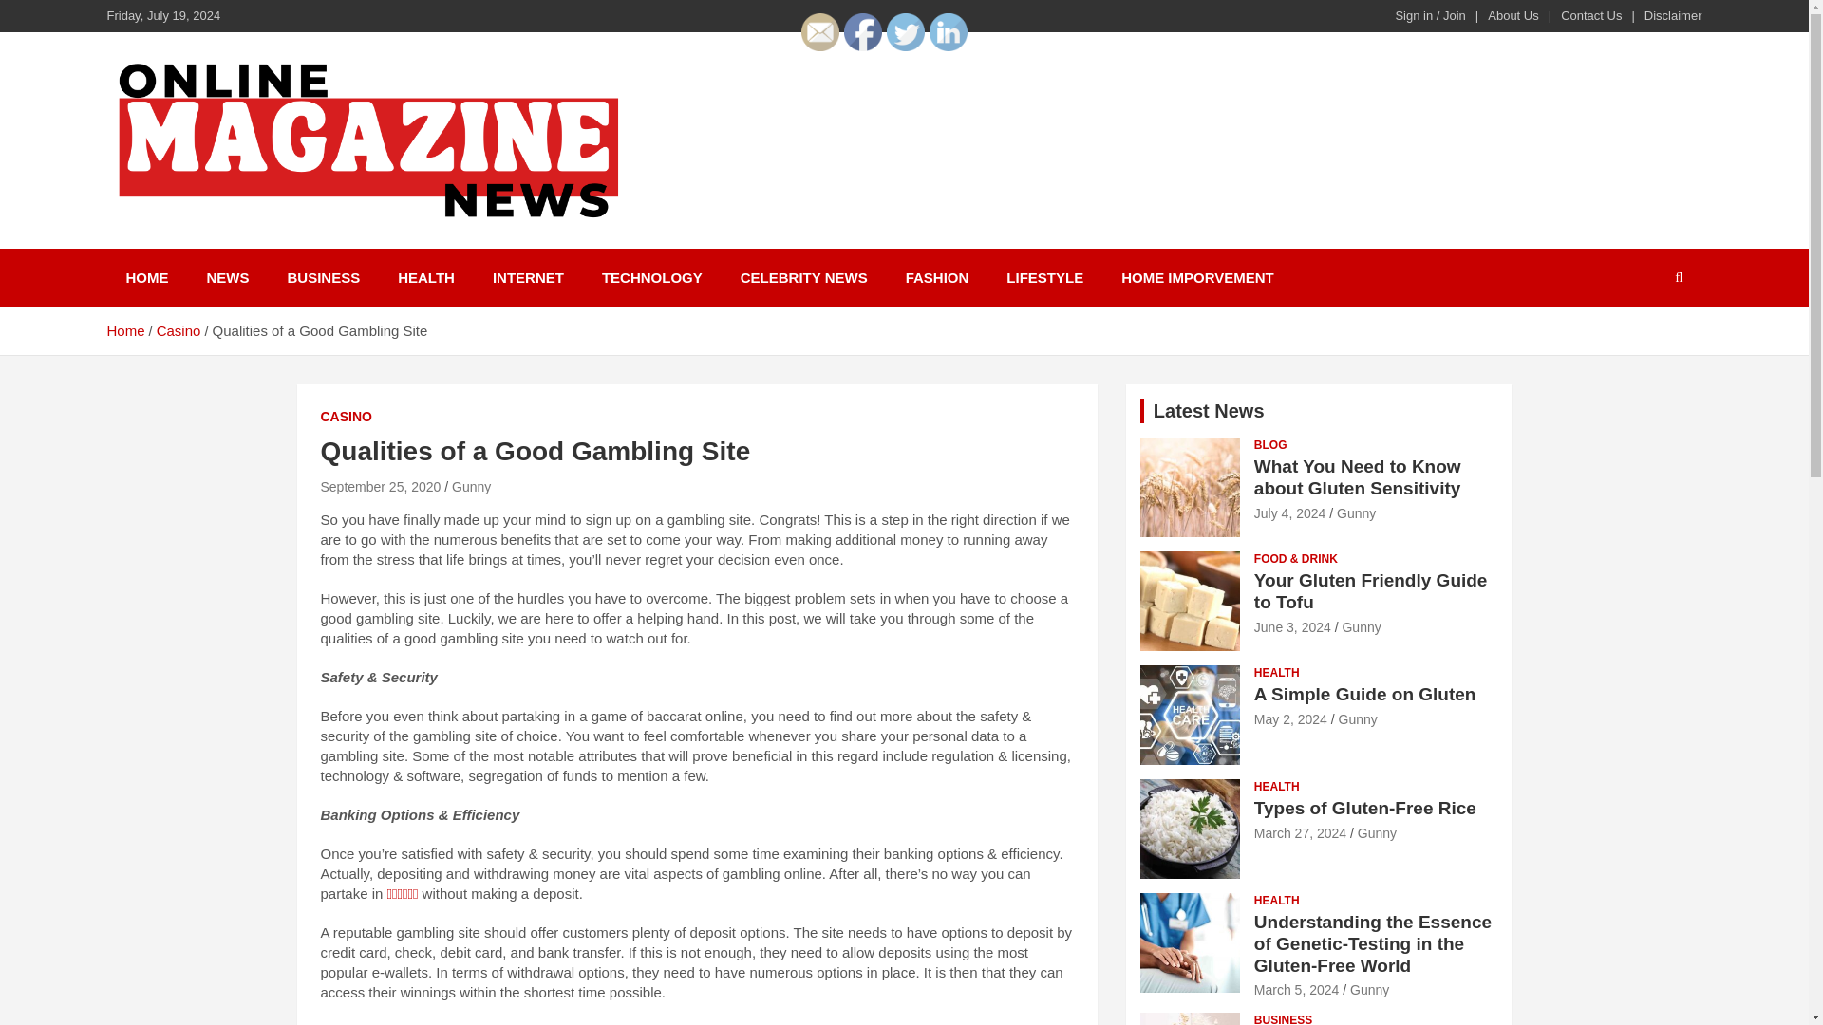 This screenshot has width=1823, height=1025. I want to click on Qualities of a Good Gambling Site, so click(380, 486).